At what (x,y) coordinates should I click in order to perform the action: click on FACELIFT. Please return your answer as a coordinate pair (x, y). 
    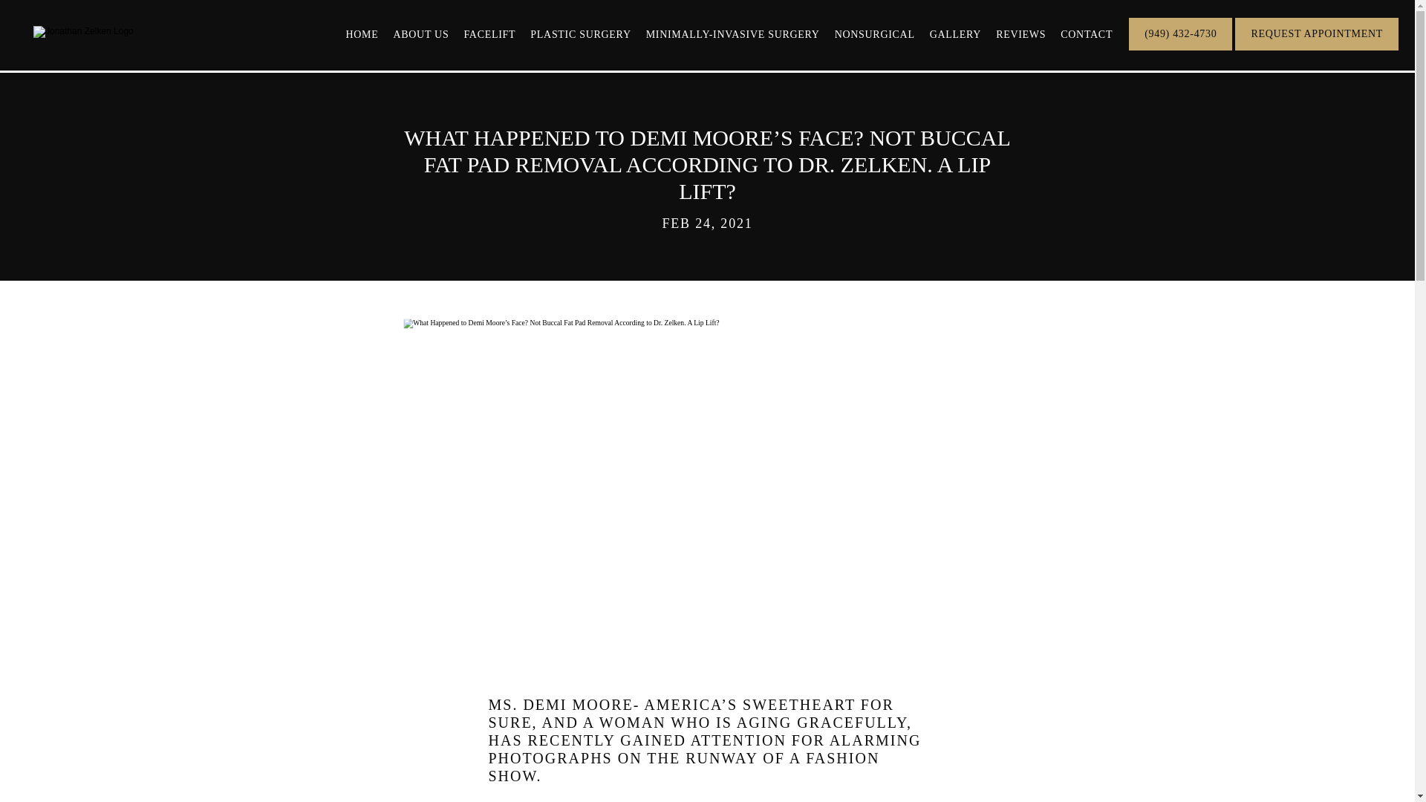
    Looking at the image, I should click on (489, 34).